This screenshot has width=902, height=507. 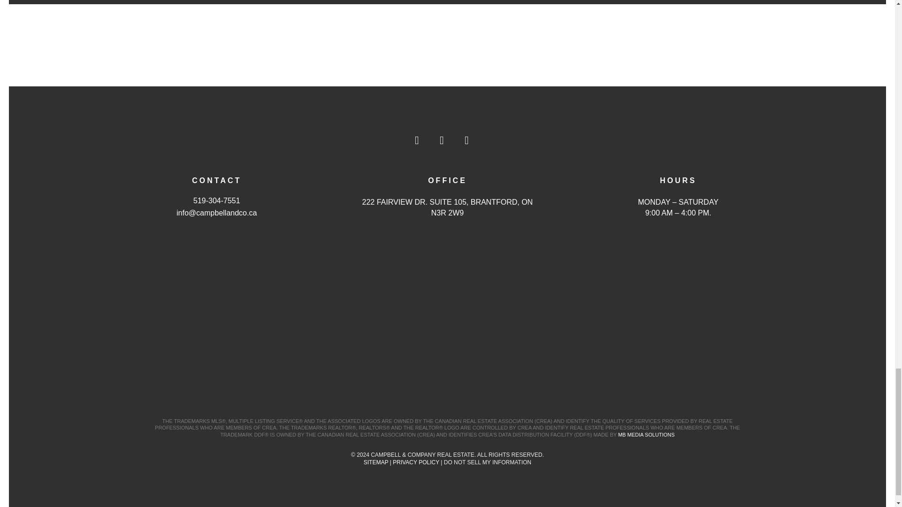 What do you see at coordinates (422, 146) in the screenshot?
I see `Facebook-f` at bounding box center [422, 146].